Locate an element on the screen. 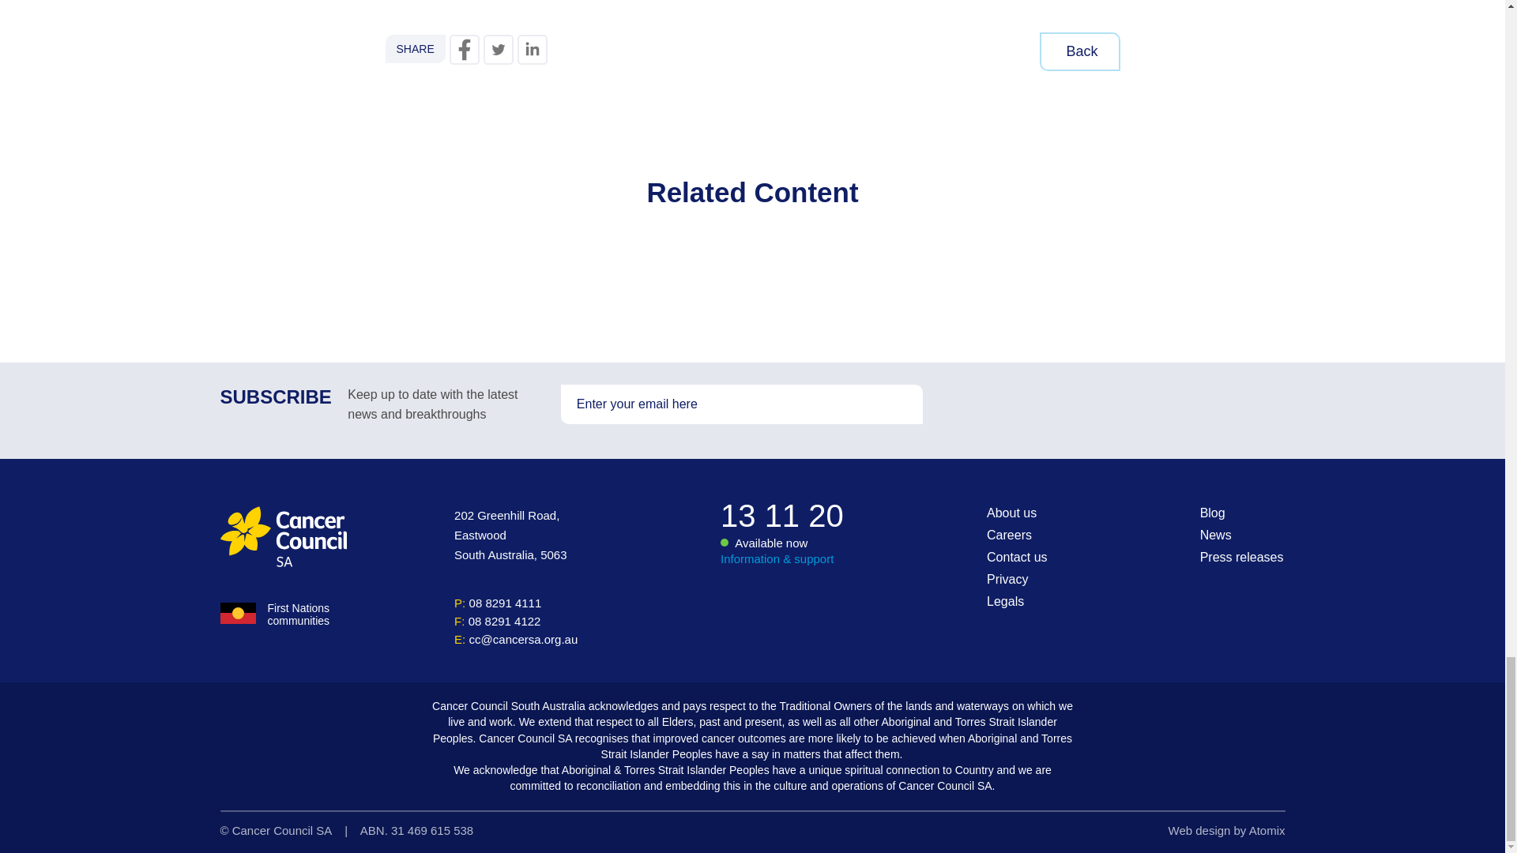  Share on Facebook is located at coordinates (464, 50).